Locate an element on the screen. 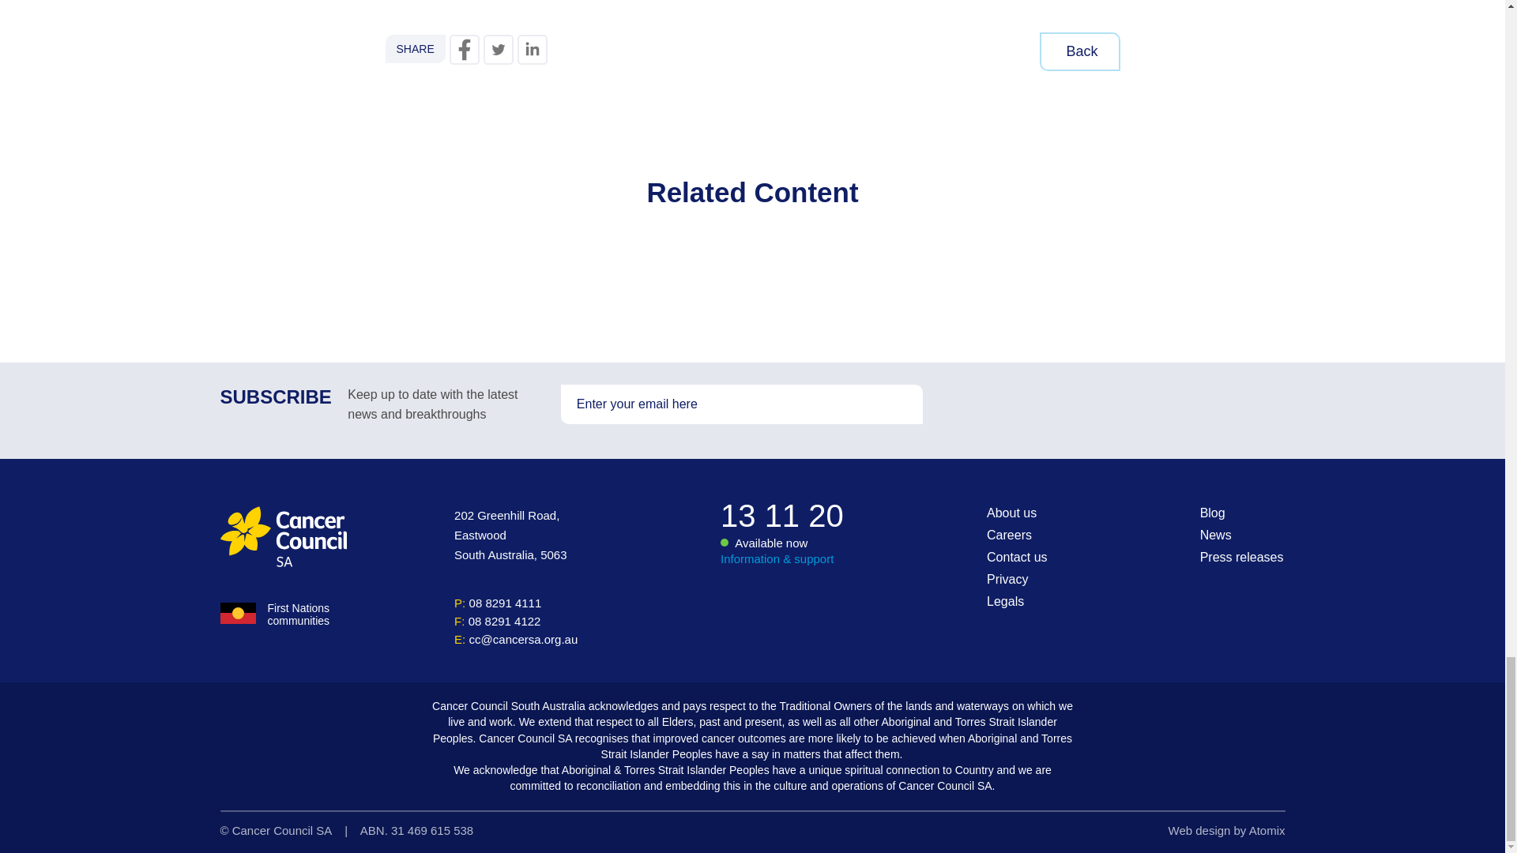  Share on Facebook is located at coordinates (464, 50).